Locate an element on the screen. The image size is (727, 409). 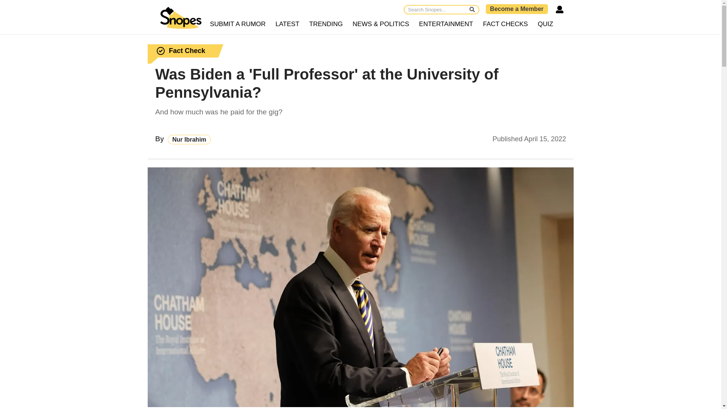
Nur Ibrahim is located at coordinates (189, 139).